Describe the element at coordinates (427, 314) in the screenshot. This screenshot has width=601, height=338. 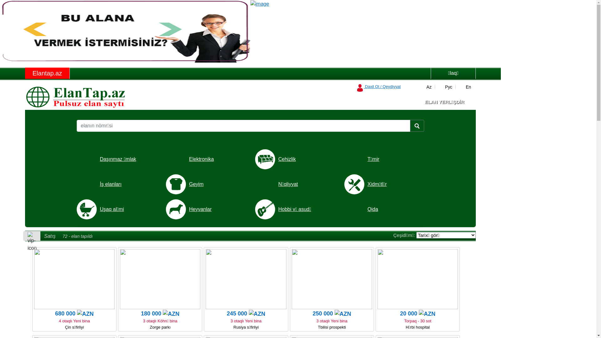
I see `manat` at that location.